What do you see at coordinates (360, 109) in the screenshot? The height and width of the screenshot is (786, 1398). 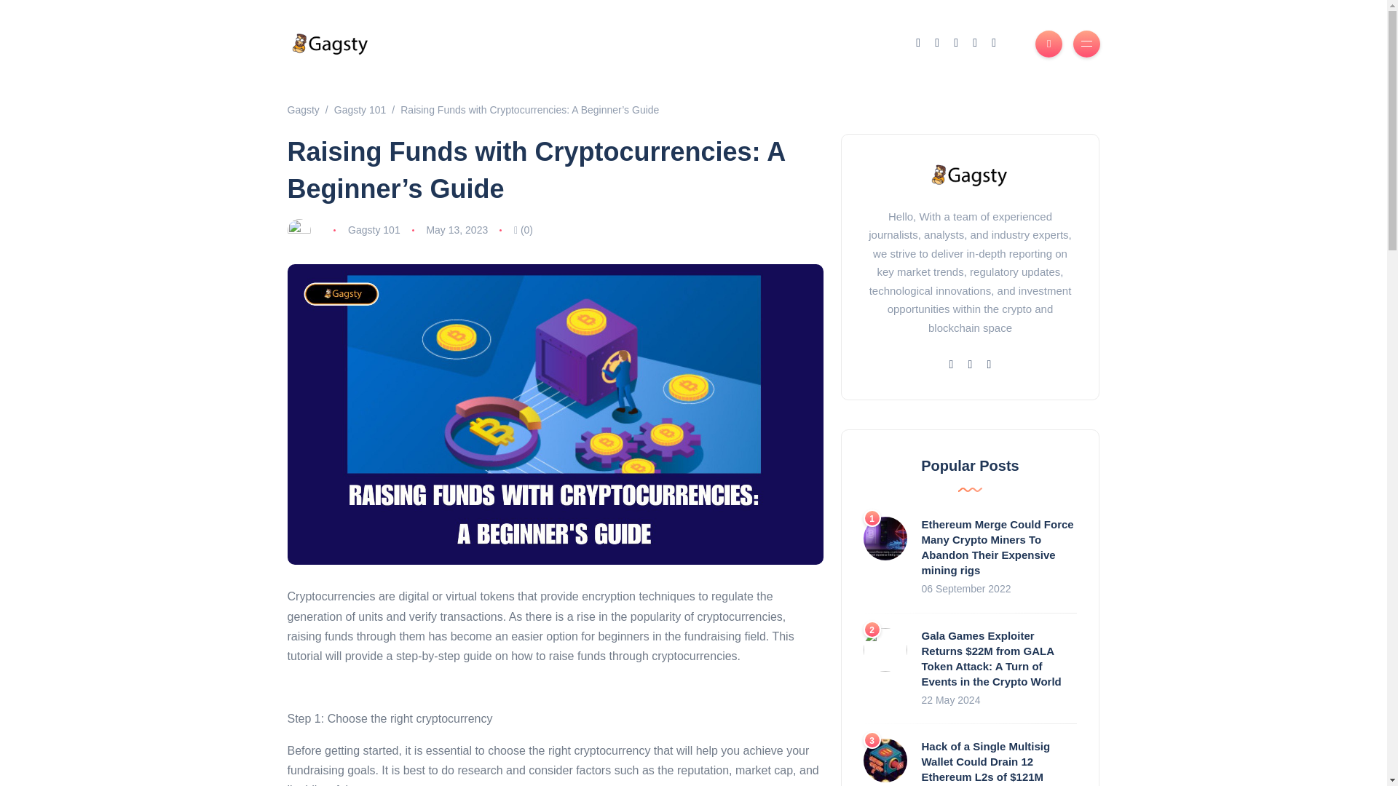 I see `Go to the Gagsty 101 Category archives.` at bounding box center [360, 109].